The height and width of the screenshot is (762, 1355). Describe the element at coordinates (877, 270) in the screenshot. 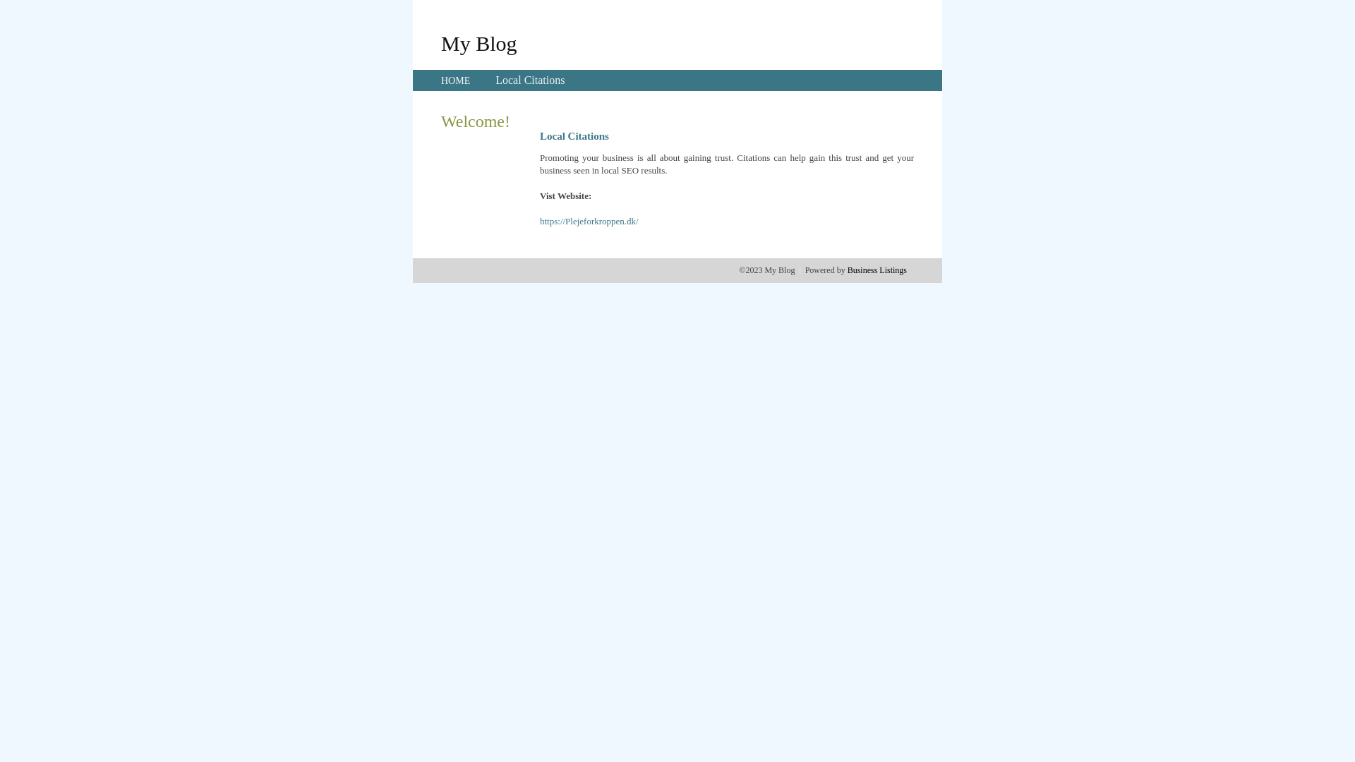

I see `Business Listings` at that location.